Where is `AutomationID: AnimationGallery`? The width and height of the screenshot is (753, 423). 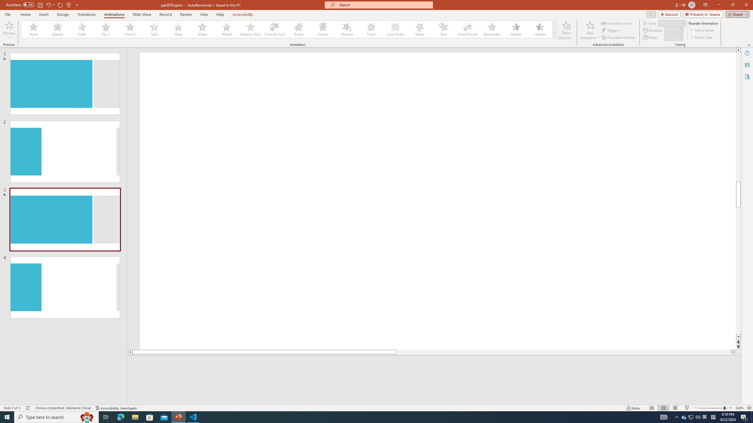
AutomationID: AnimationGallery is located at coordinates (289, 29).